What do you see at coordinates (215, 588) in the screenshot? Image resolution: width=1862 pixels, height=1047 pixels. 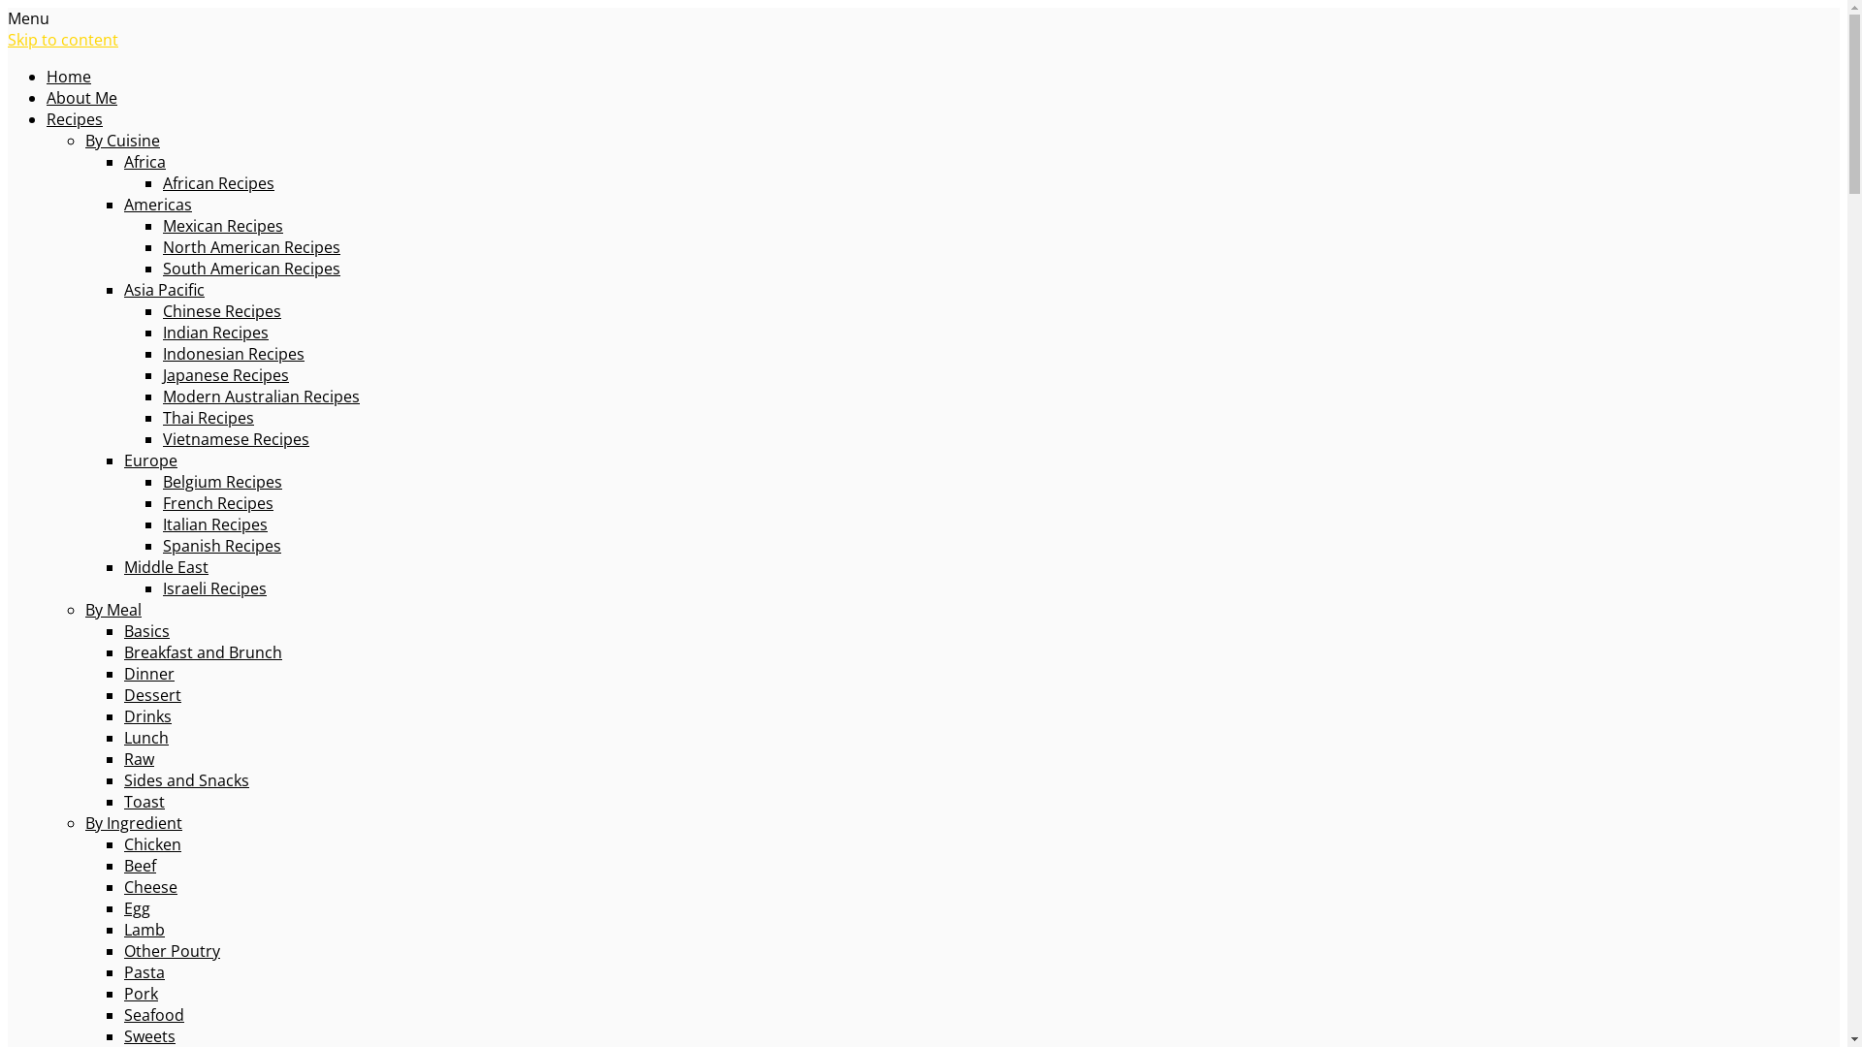 I see `Israeli Recipes` at bounding box center [215, 588].